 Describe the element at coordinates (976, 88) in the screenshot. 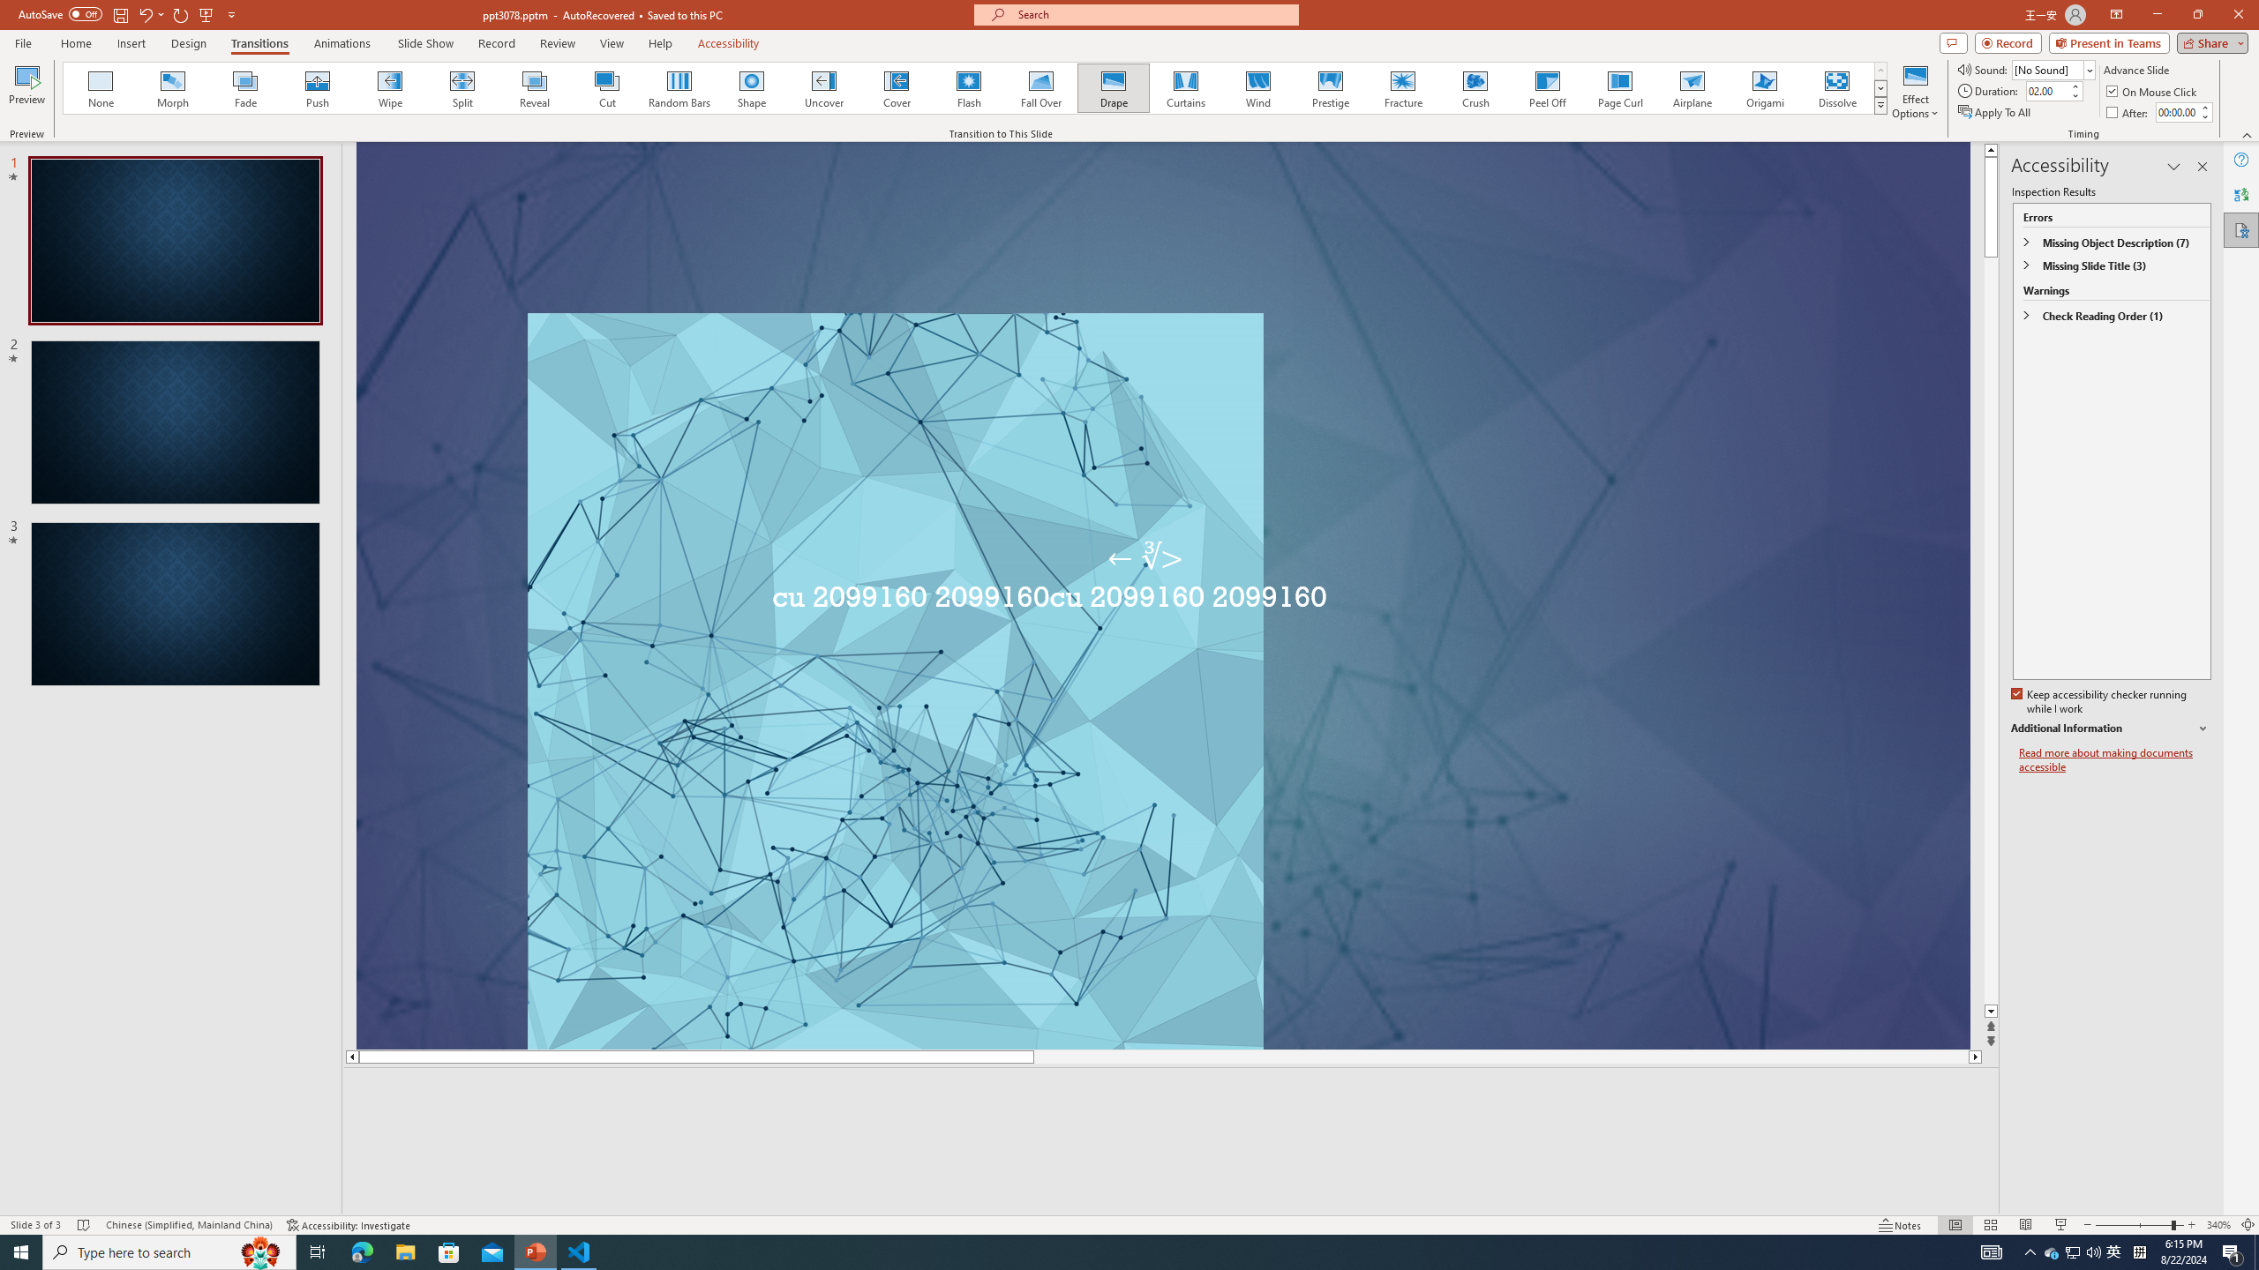

I see `AutomationID: AnimationTransitionGallery` at that location.